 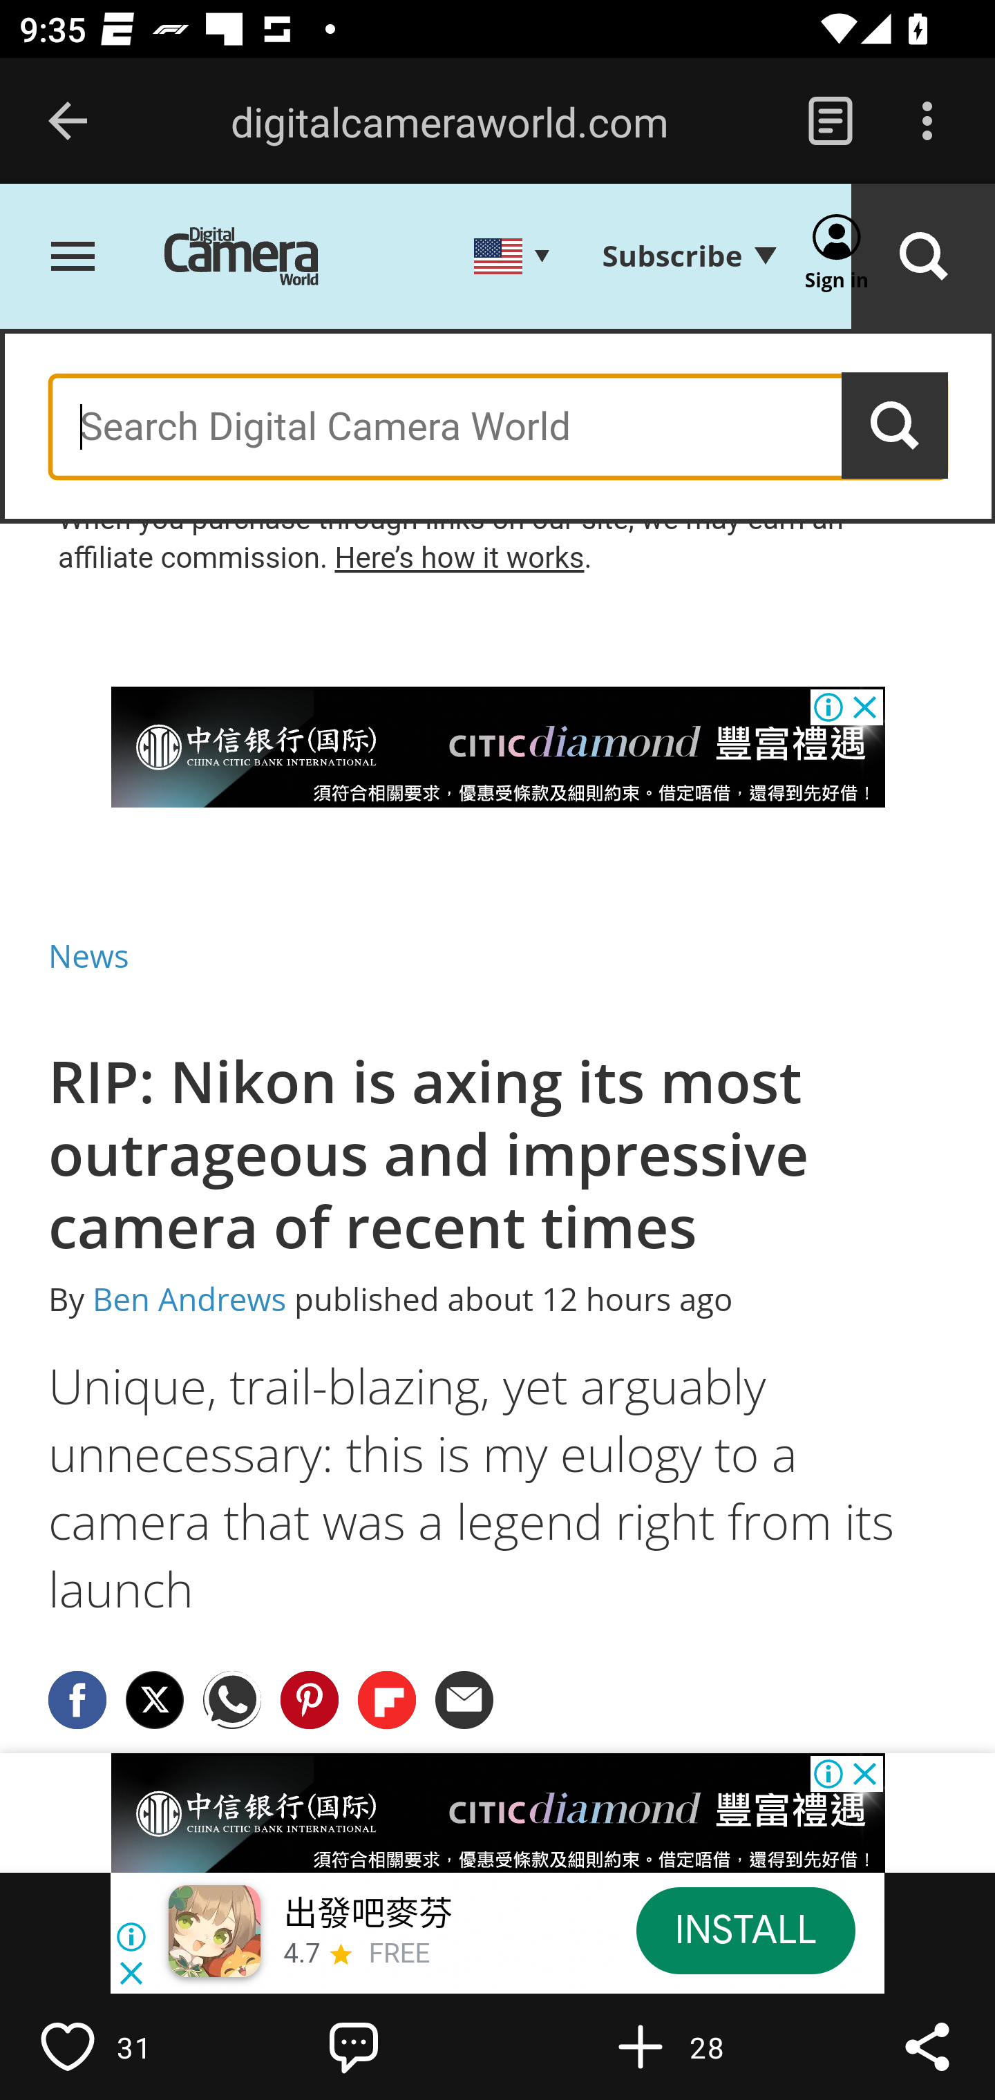 I want to click on Open menu, so click(x=73, y=258).